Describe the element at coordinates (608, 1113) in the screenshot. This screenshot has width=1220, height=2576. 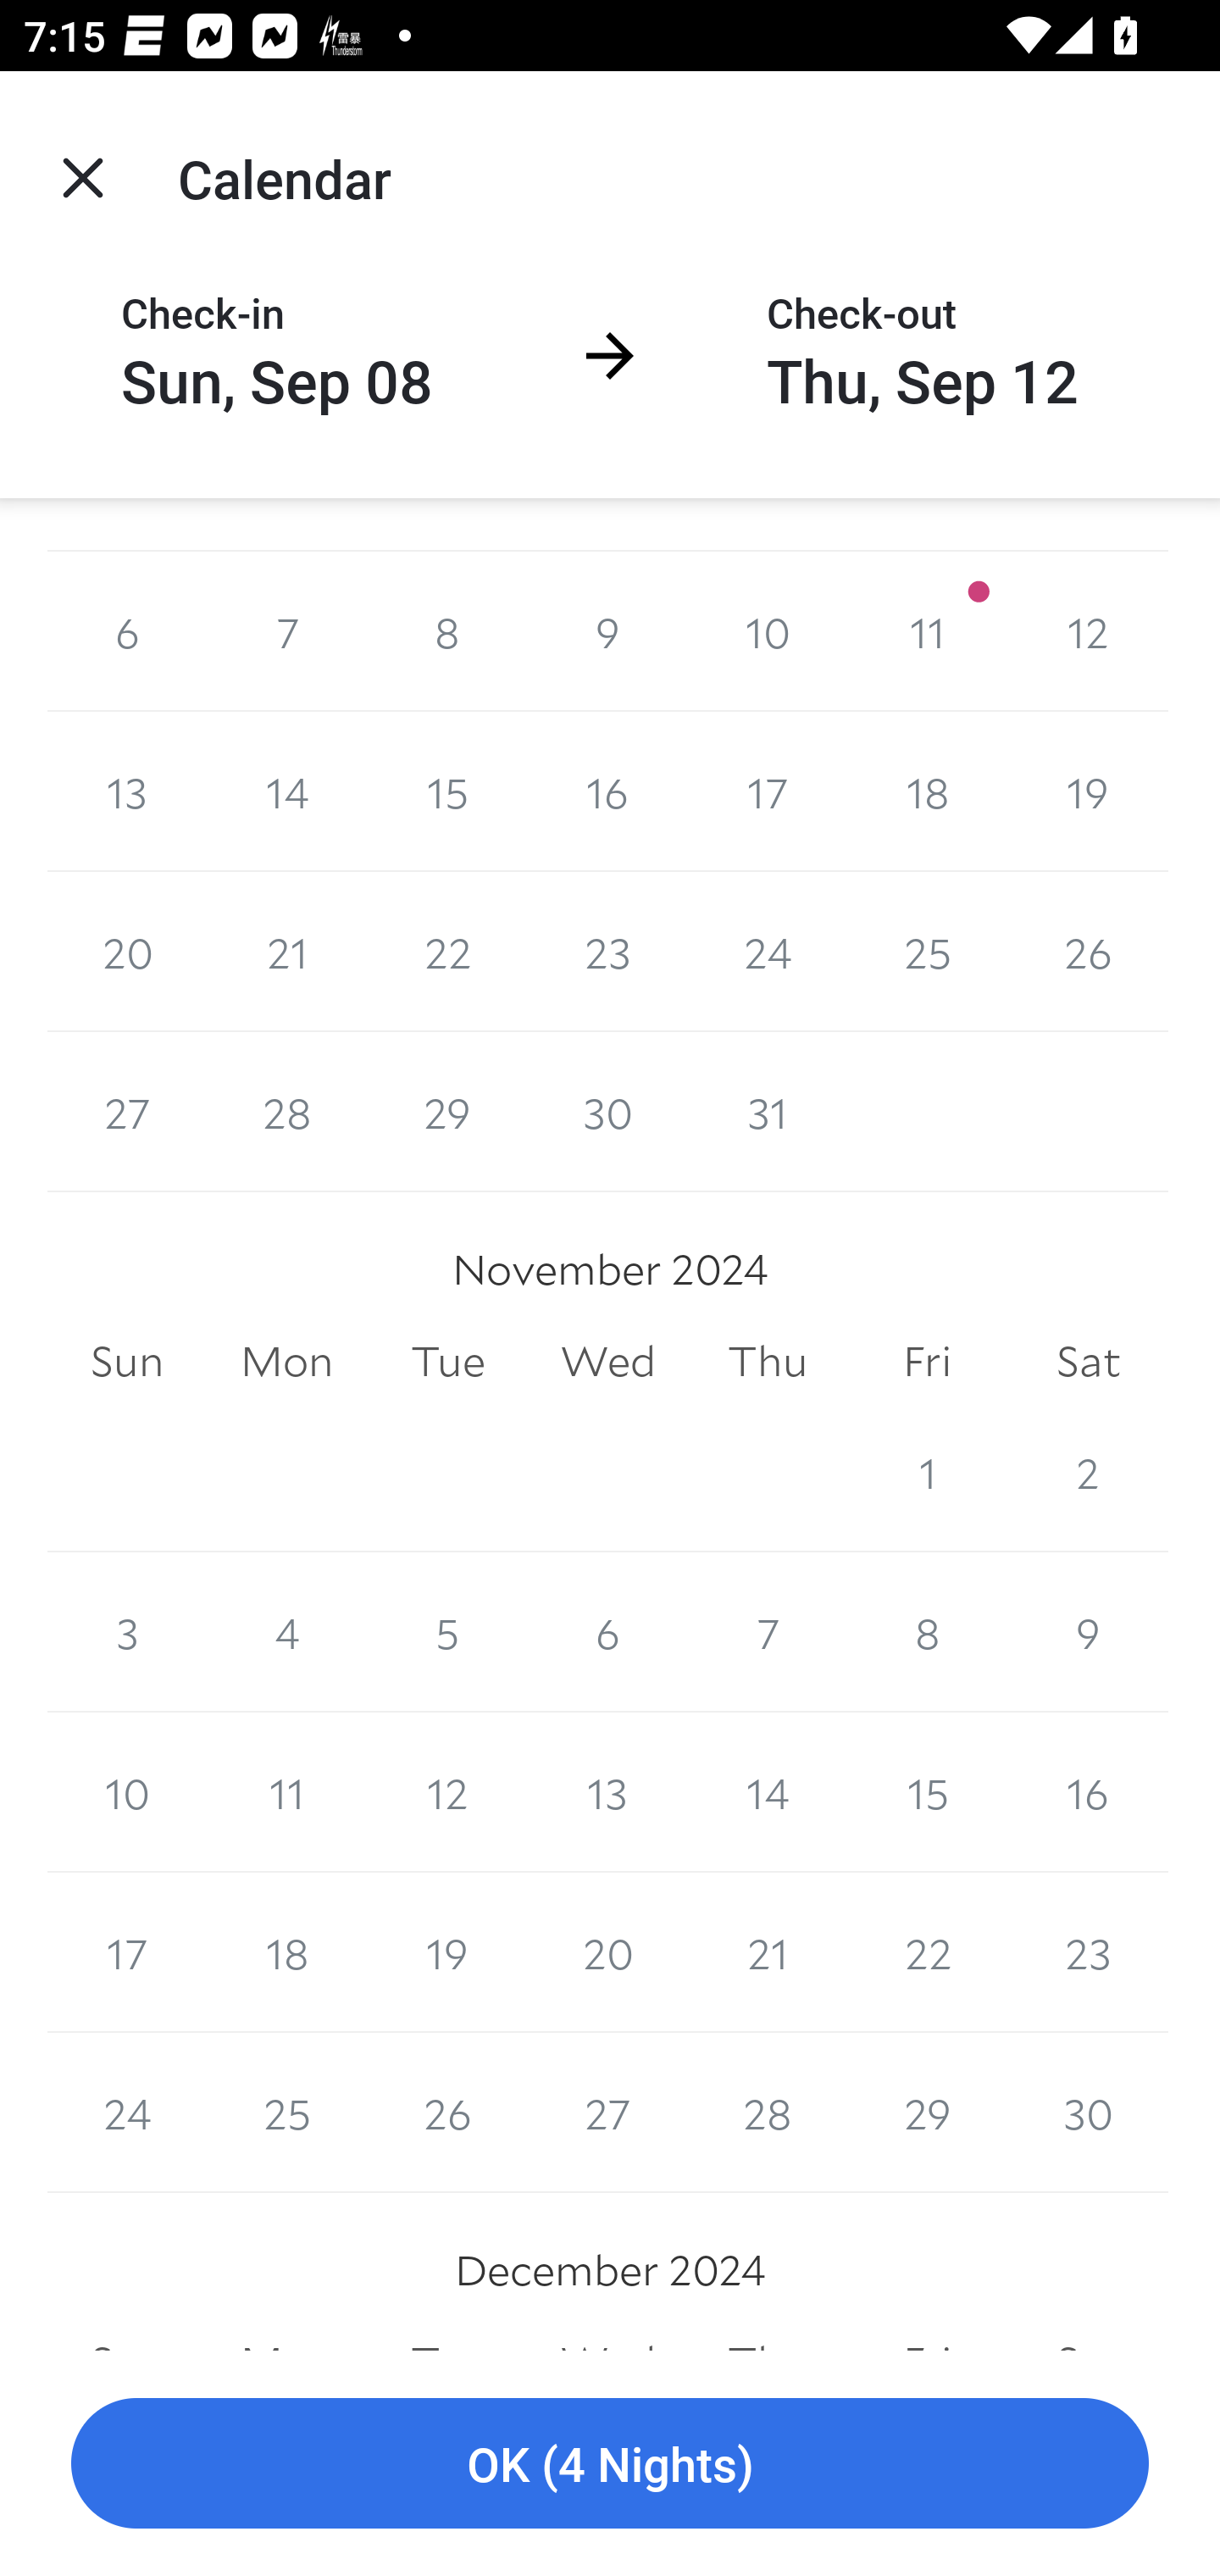
I see `30 30 October 2024` at that location.